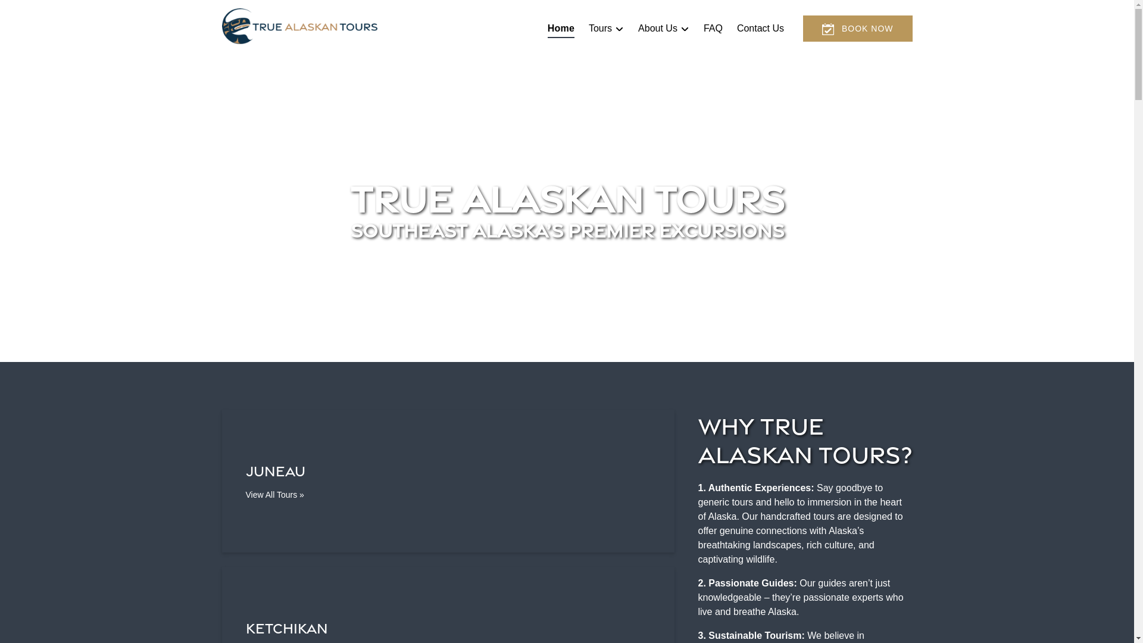 The image size is (1143, 643). I want to click on Skip to primary navigation, so click(60, 13).